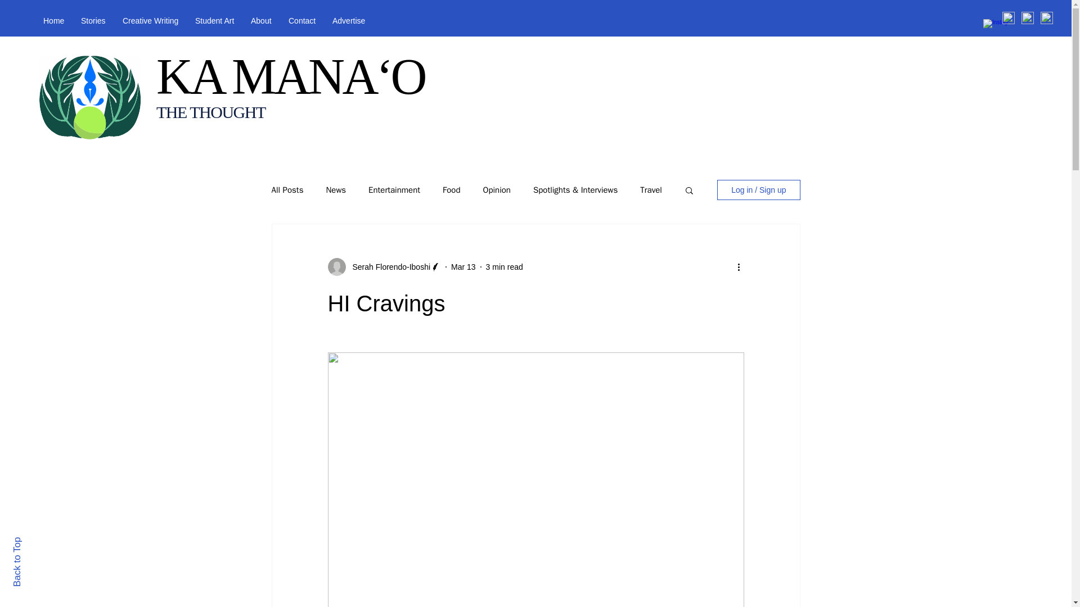  I want to click on THE THOUGHT, so click(211, 112).